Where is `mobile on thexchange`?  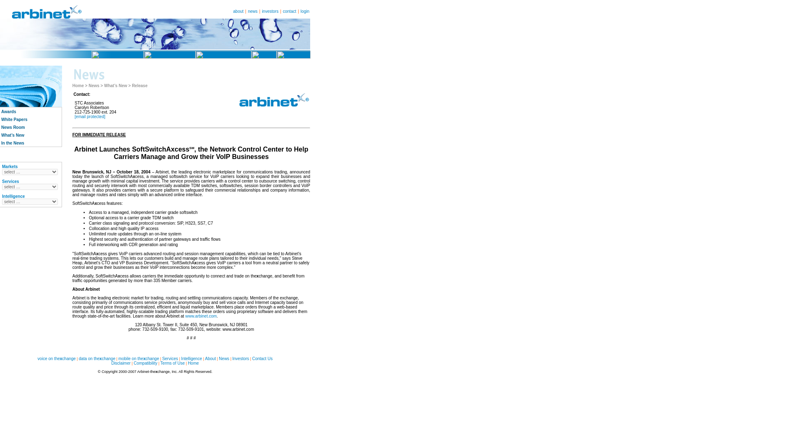 mobile on thexchange is located at coordinates (139, 358).